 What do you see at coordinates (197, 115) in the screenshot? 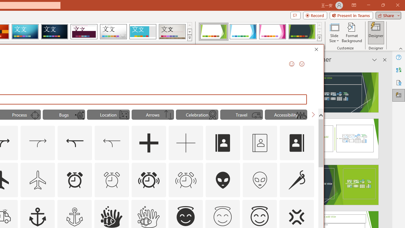
I see `"Celebration" Icons.` at bounding box center [197, 115].